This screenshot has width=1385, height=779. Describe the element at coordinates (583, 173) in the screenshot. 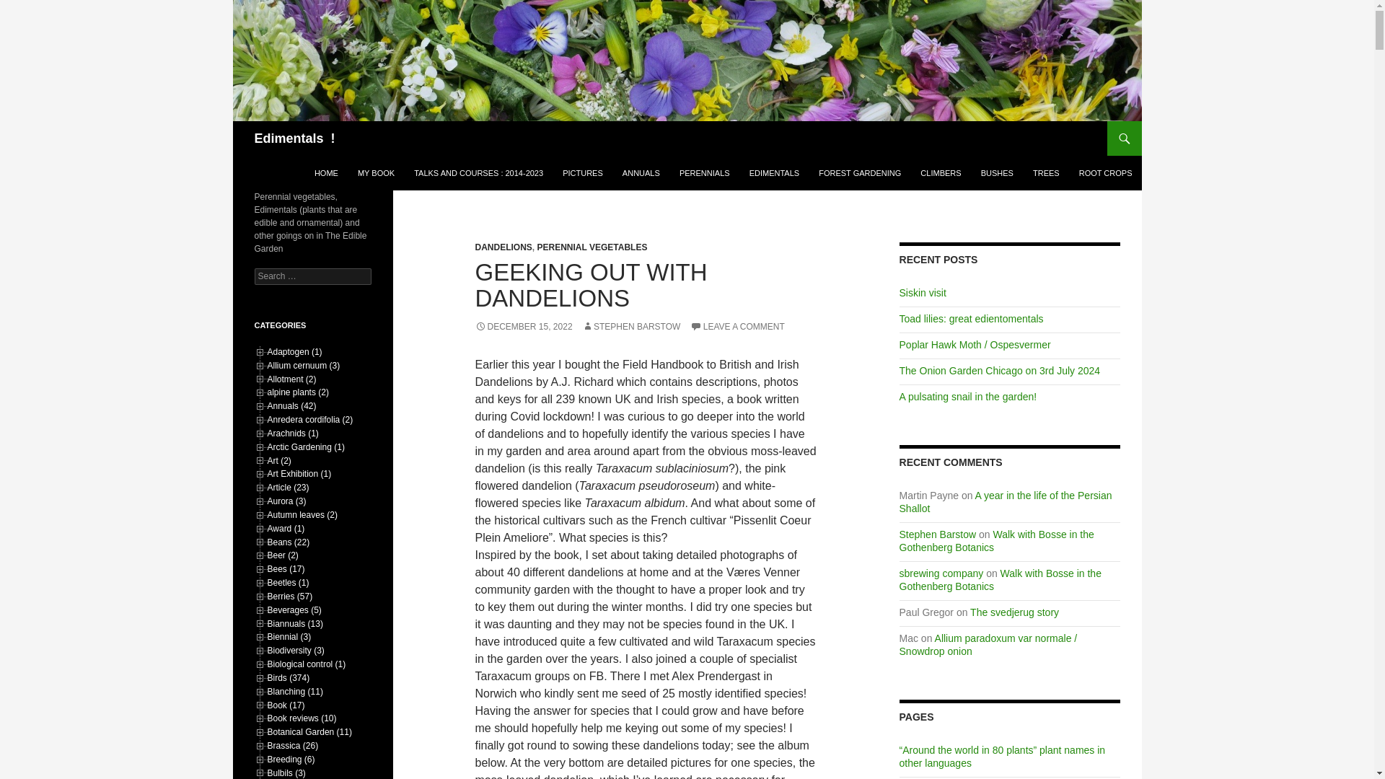

I see `PICTURES` at that location.